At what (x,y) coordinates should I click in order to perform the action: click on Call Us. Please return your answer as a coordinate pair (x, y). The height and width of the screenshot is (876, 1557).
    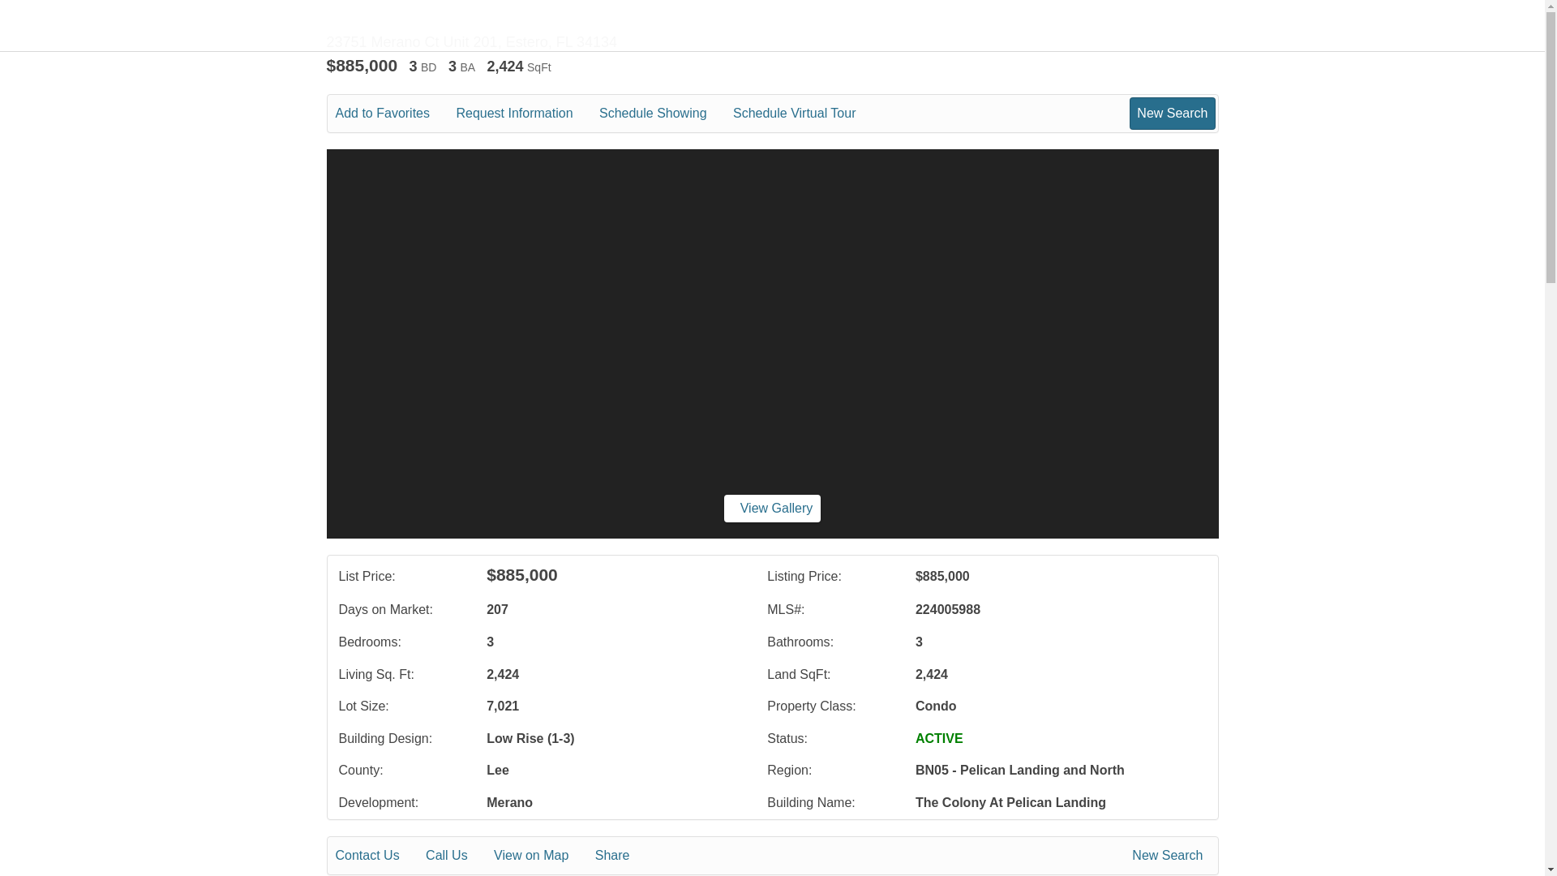
    Looking at the image, I should click on (457, 856).